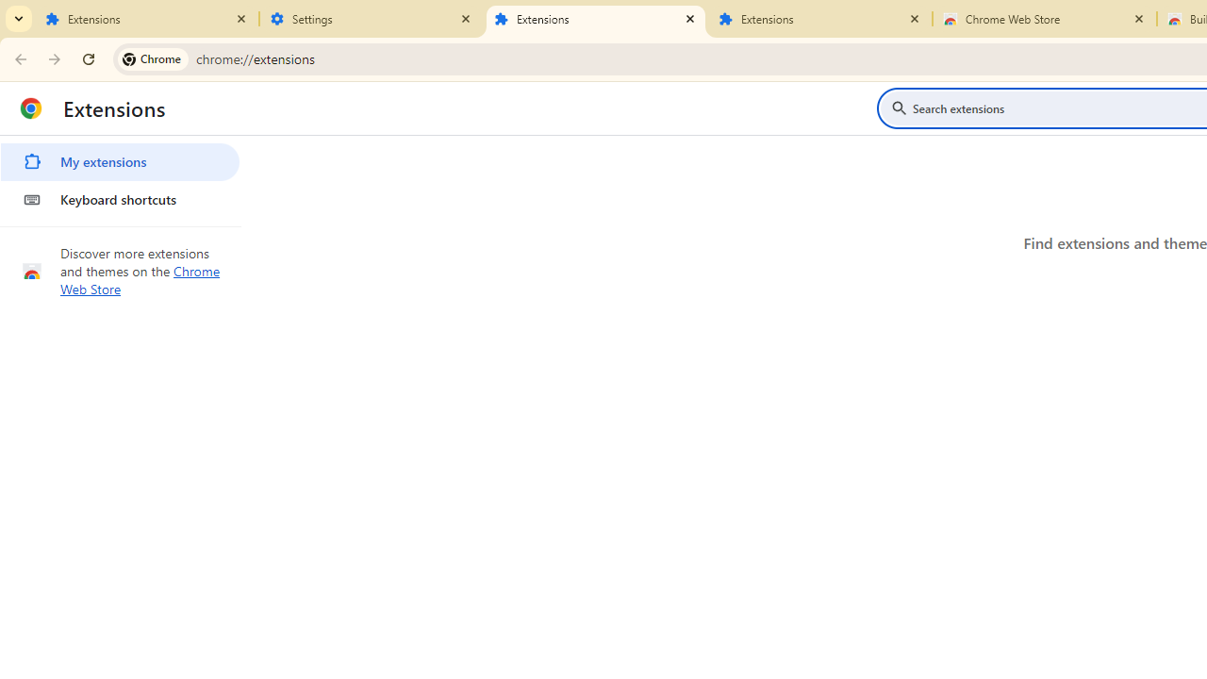 The height and width of the screenshot is (679, 1207). Describe the element at coordinates (372, 19) in the screenshot. I see `Settings` at that location.